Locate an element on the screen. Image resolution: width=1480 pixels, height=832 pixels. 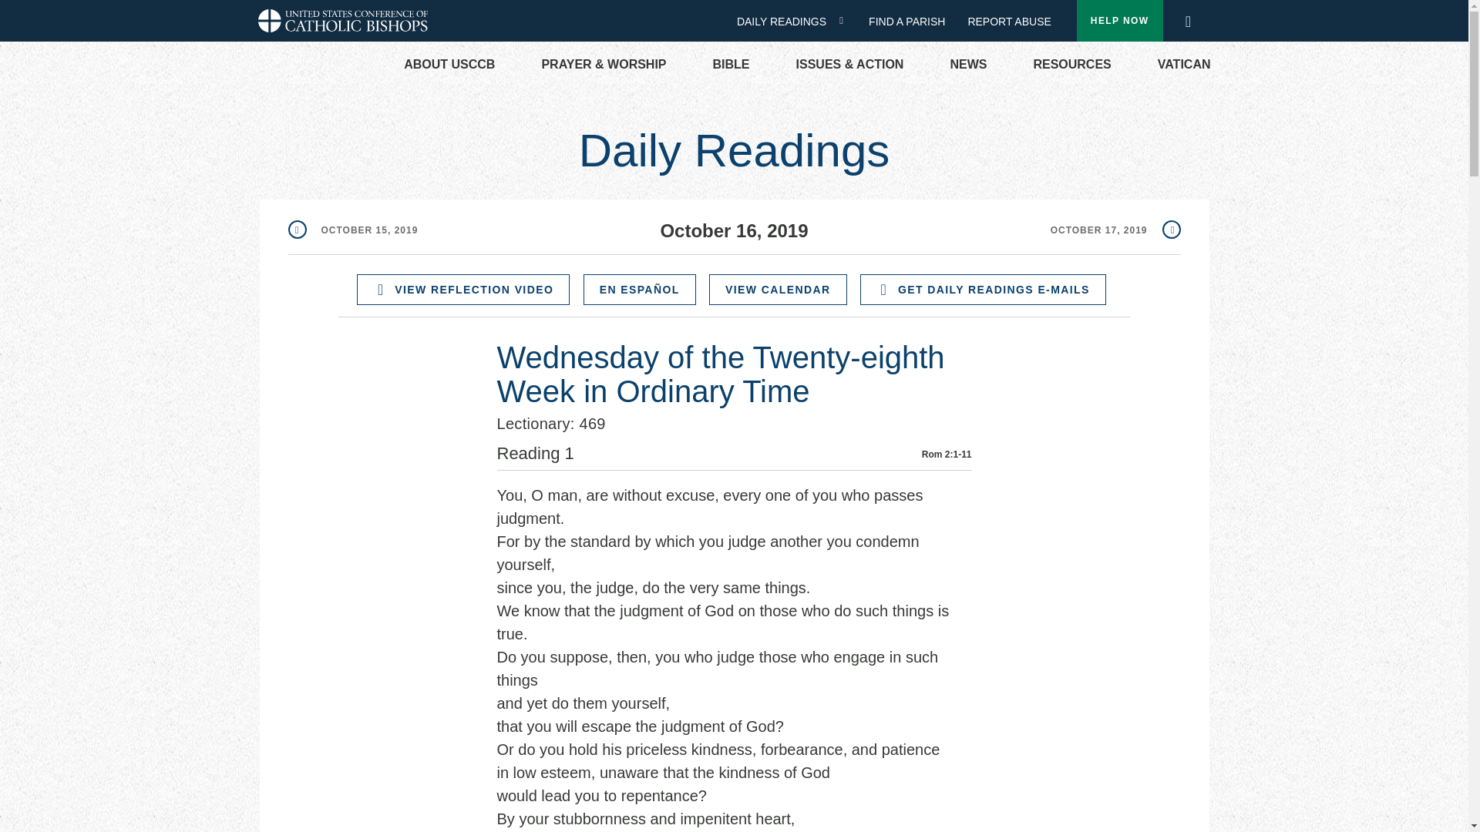
Link list for Vatican website is located at coordinates (1184, 65).